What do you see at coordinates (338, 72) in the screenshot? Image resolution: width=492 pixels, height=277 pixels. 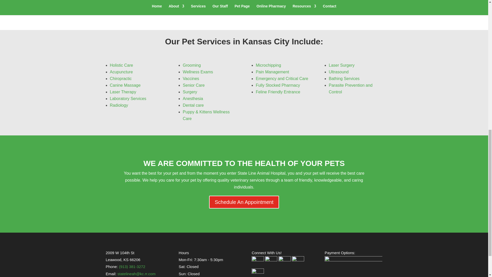 I see `Ultrasound` at bounding box center [338, 72].